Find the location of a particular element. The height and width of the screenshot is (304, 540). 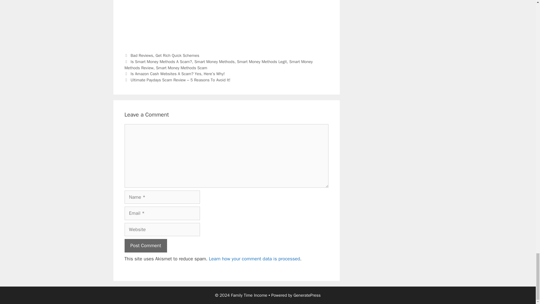

Previous is located at coordinates (174, 74).